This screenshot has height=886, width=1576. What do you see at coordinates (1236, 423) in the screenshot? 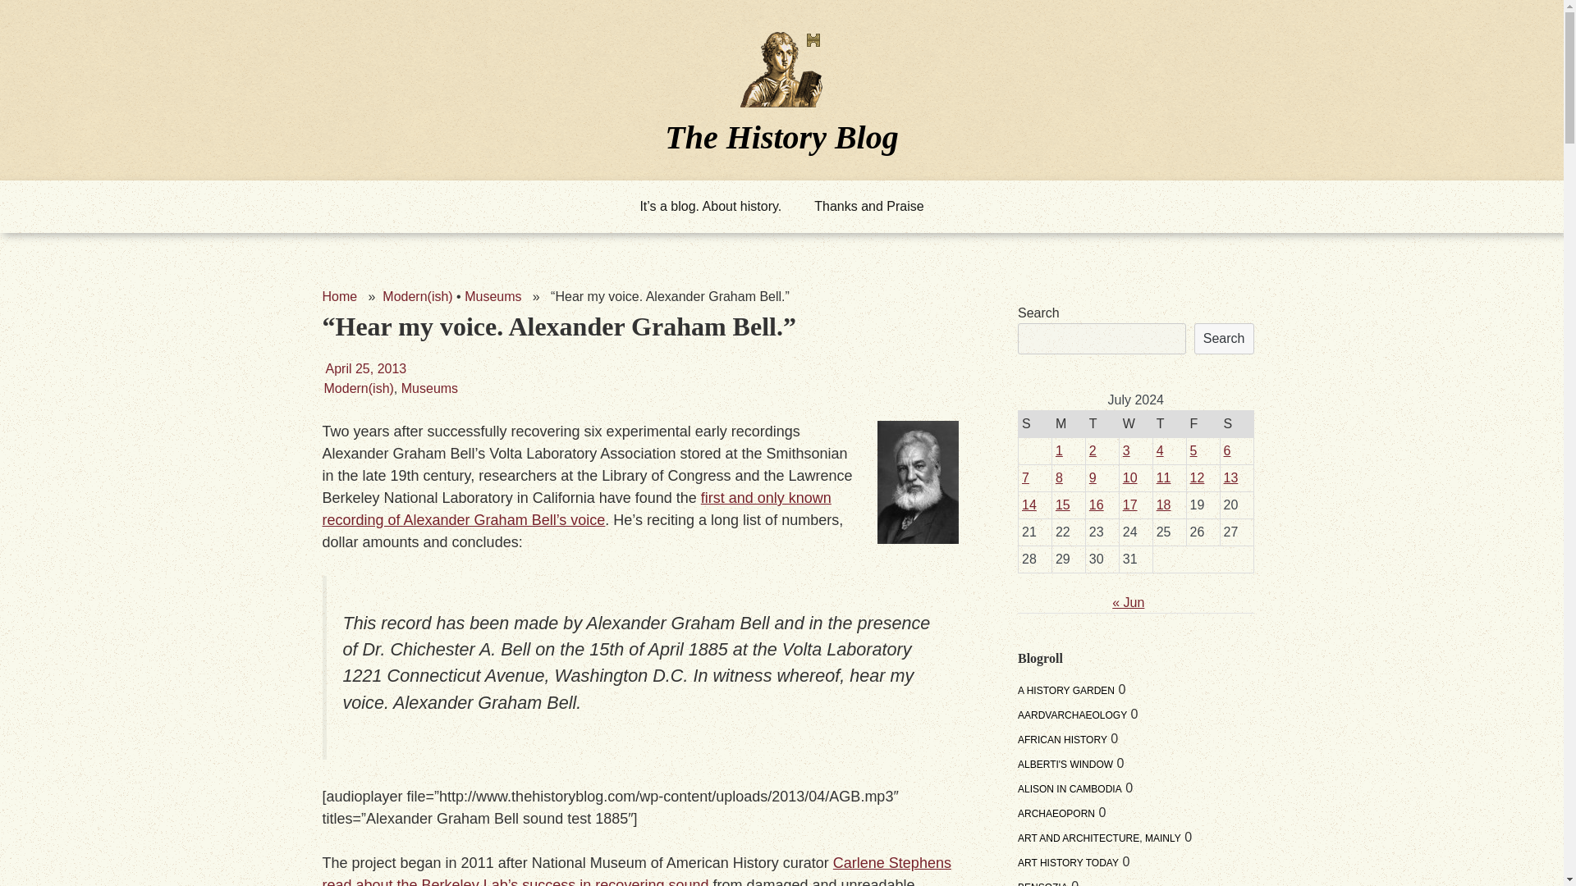
I see `Saturday` at bounding box center [1236, 423].